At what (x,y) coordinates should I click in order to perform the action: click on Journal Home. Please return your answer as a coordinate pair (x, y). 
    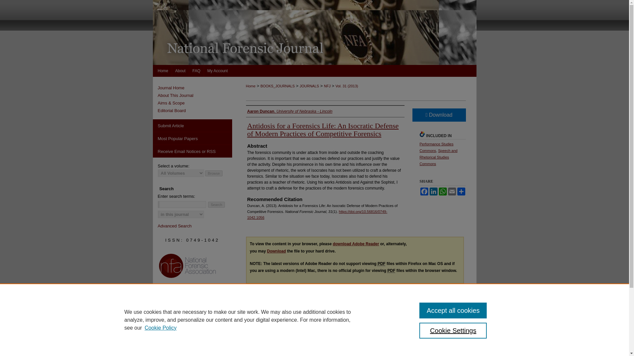
    Looking at the image, I should click on (195, 88).